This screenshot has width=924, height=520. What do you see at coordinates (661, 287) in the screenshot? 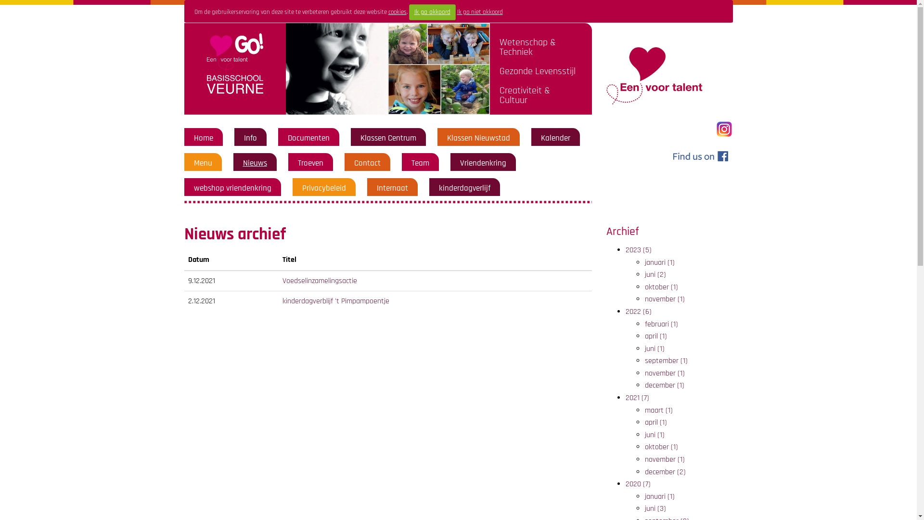
I see `oktober (1)` at bounding box center [661, 287].